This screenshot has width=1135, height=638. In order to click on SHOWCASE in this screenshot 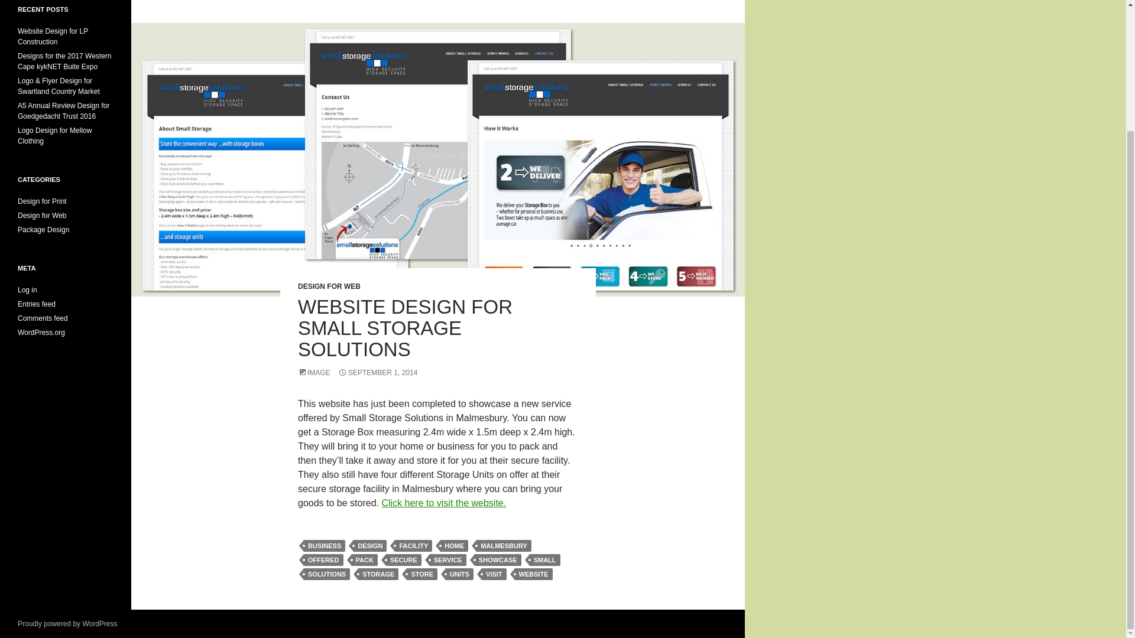, I will do `click(498, 560)`.